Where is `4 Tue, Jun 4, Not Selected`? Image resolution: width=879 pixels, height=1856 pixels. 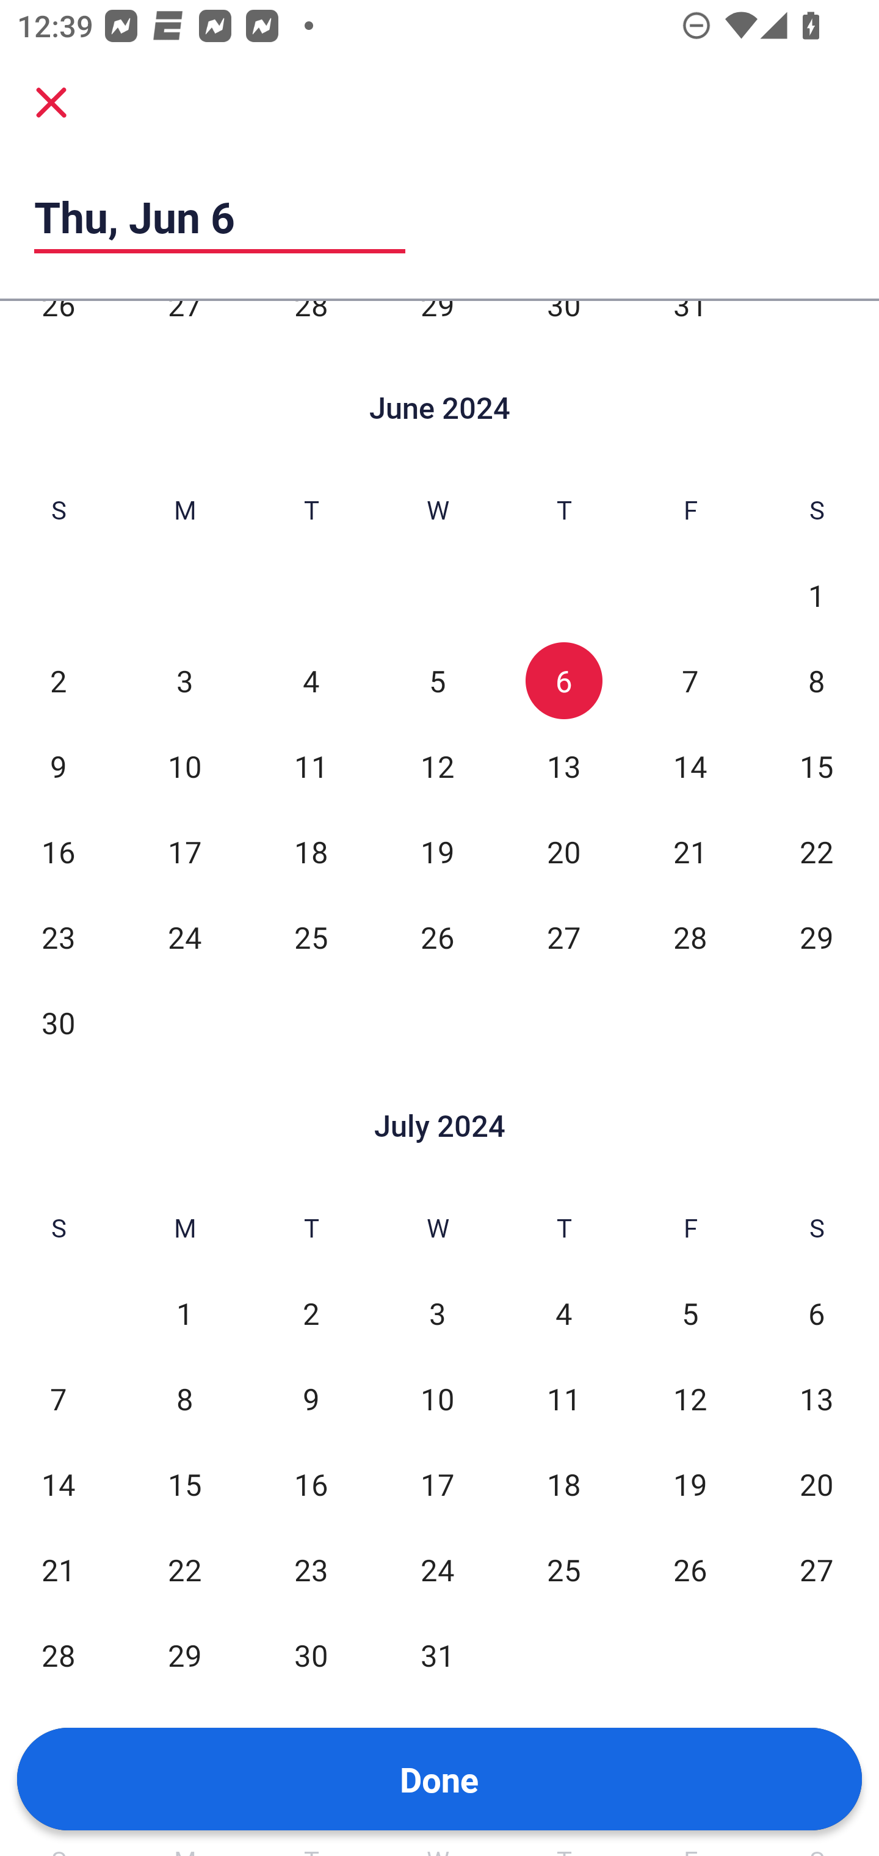
4 Tue, Jun 4, Not Selected is located at coordinates (311, 681).